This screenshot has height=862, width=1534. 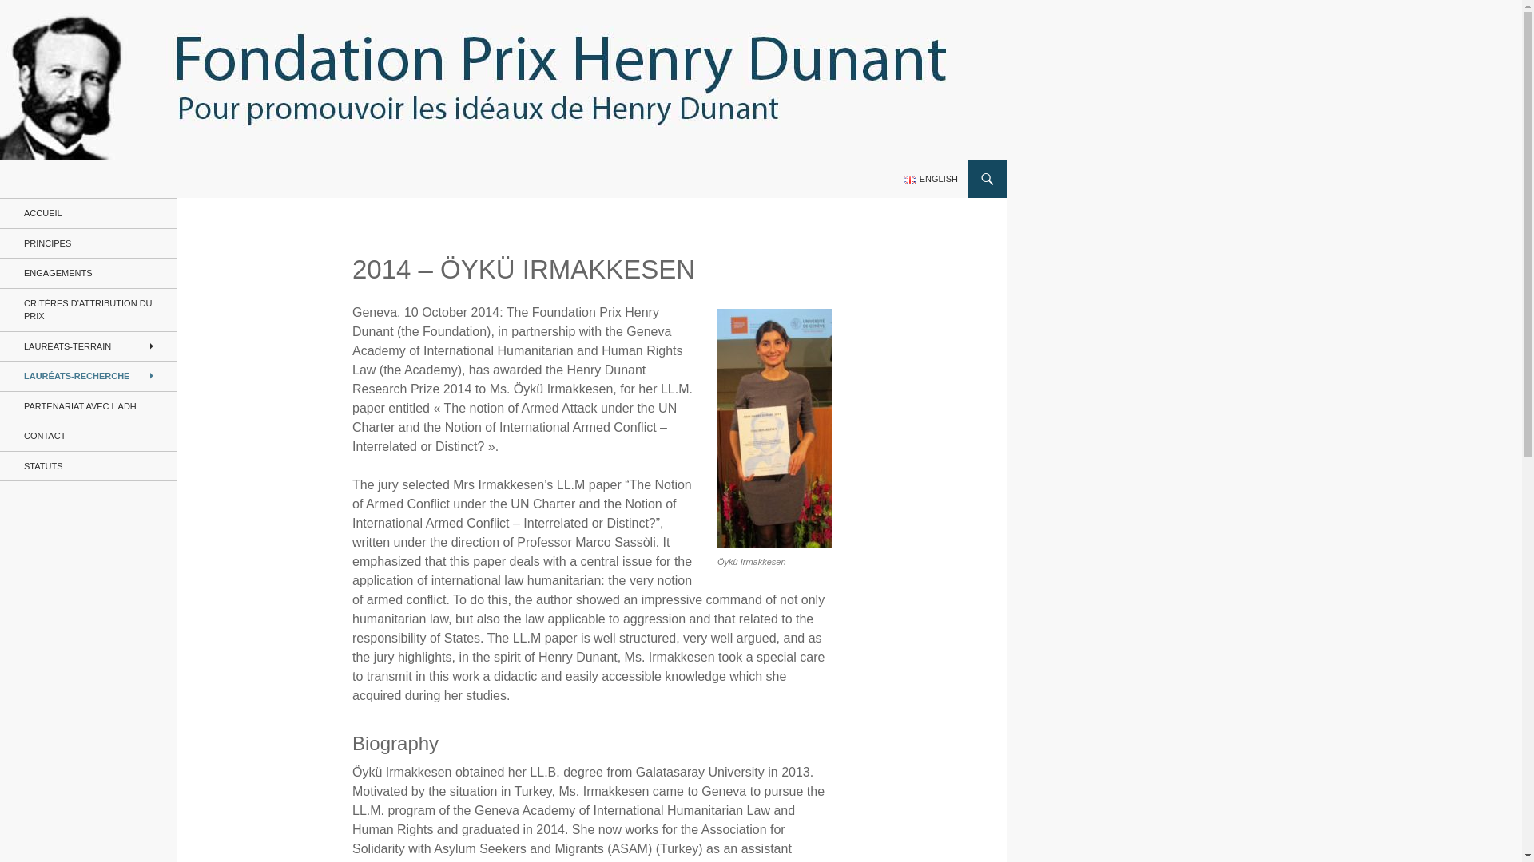 What do you see at coordinates (89, 273) in the screenshot?
I see `ENGAGEMENTS` at bounding box center [89, 273].